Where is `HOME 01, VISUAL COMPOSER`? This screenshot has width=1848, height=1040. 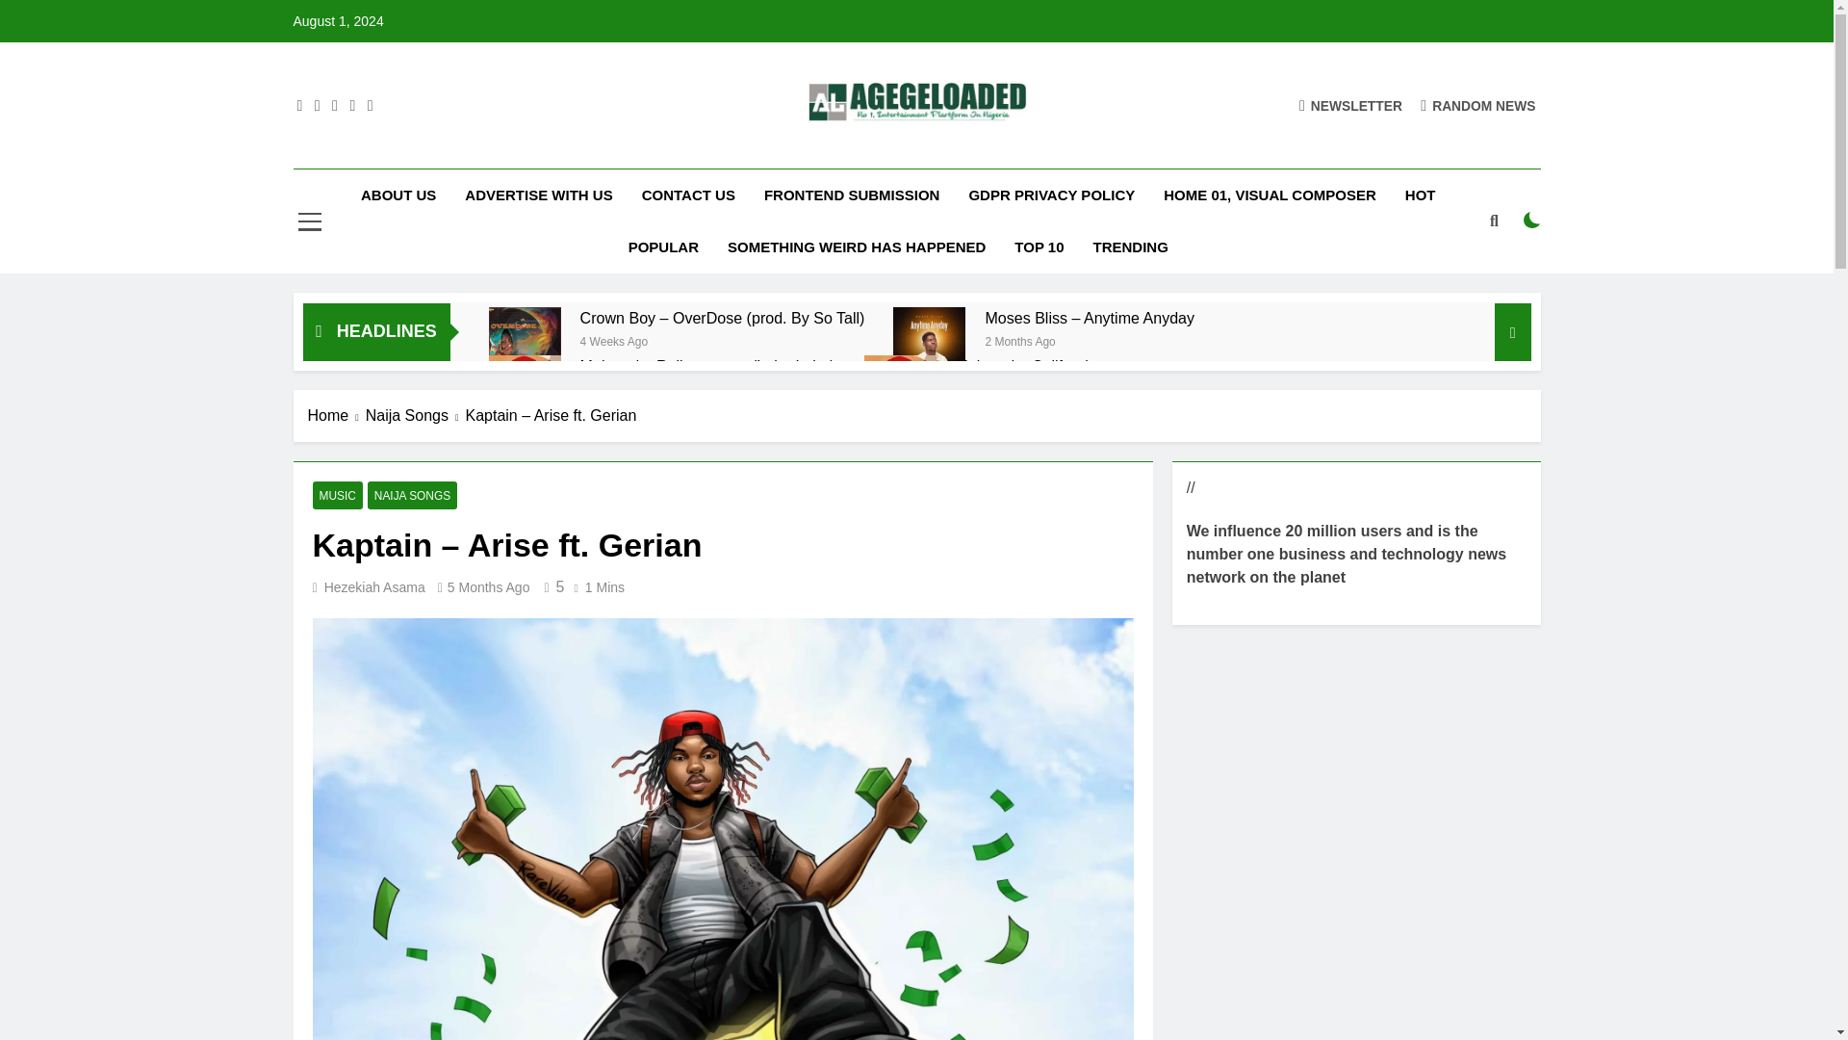 HOME 01, VISUAL COMPOSER is located at coordinates (1270, 195).